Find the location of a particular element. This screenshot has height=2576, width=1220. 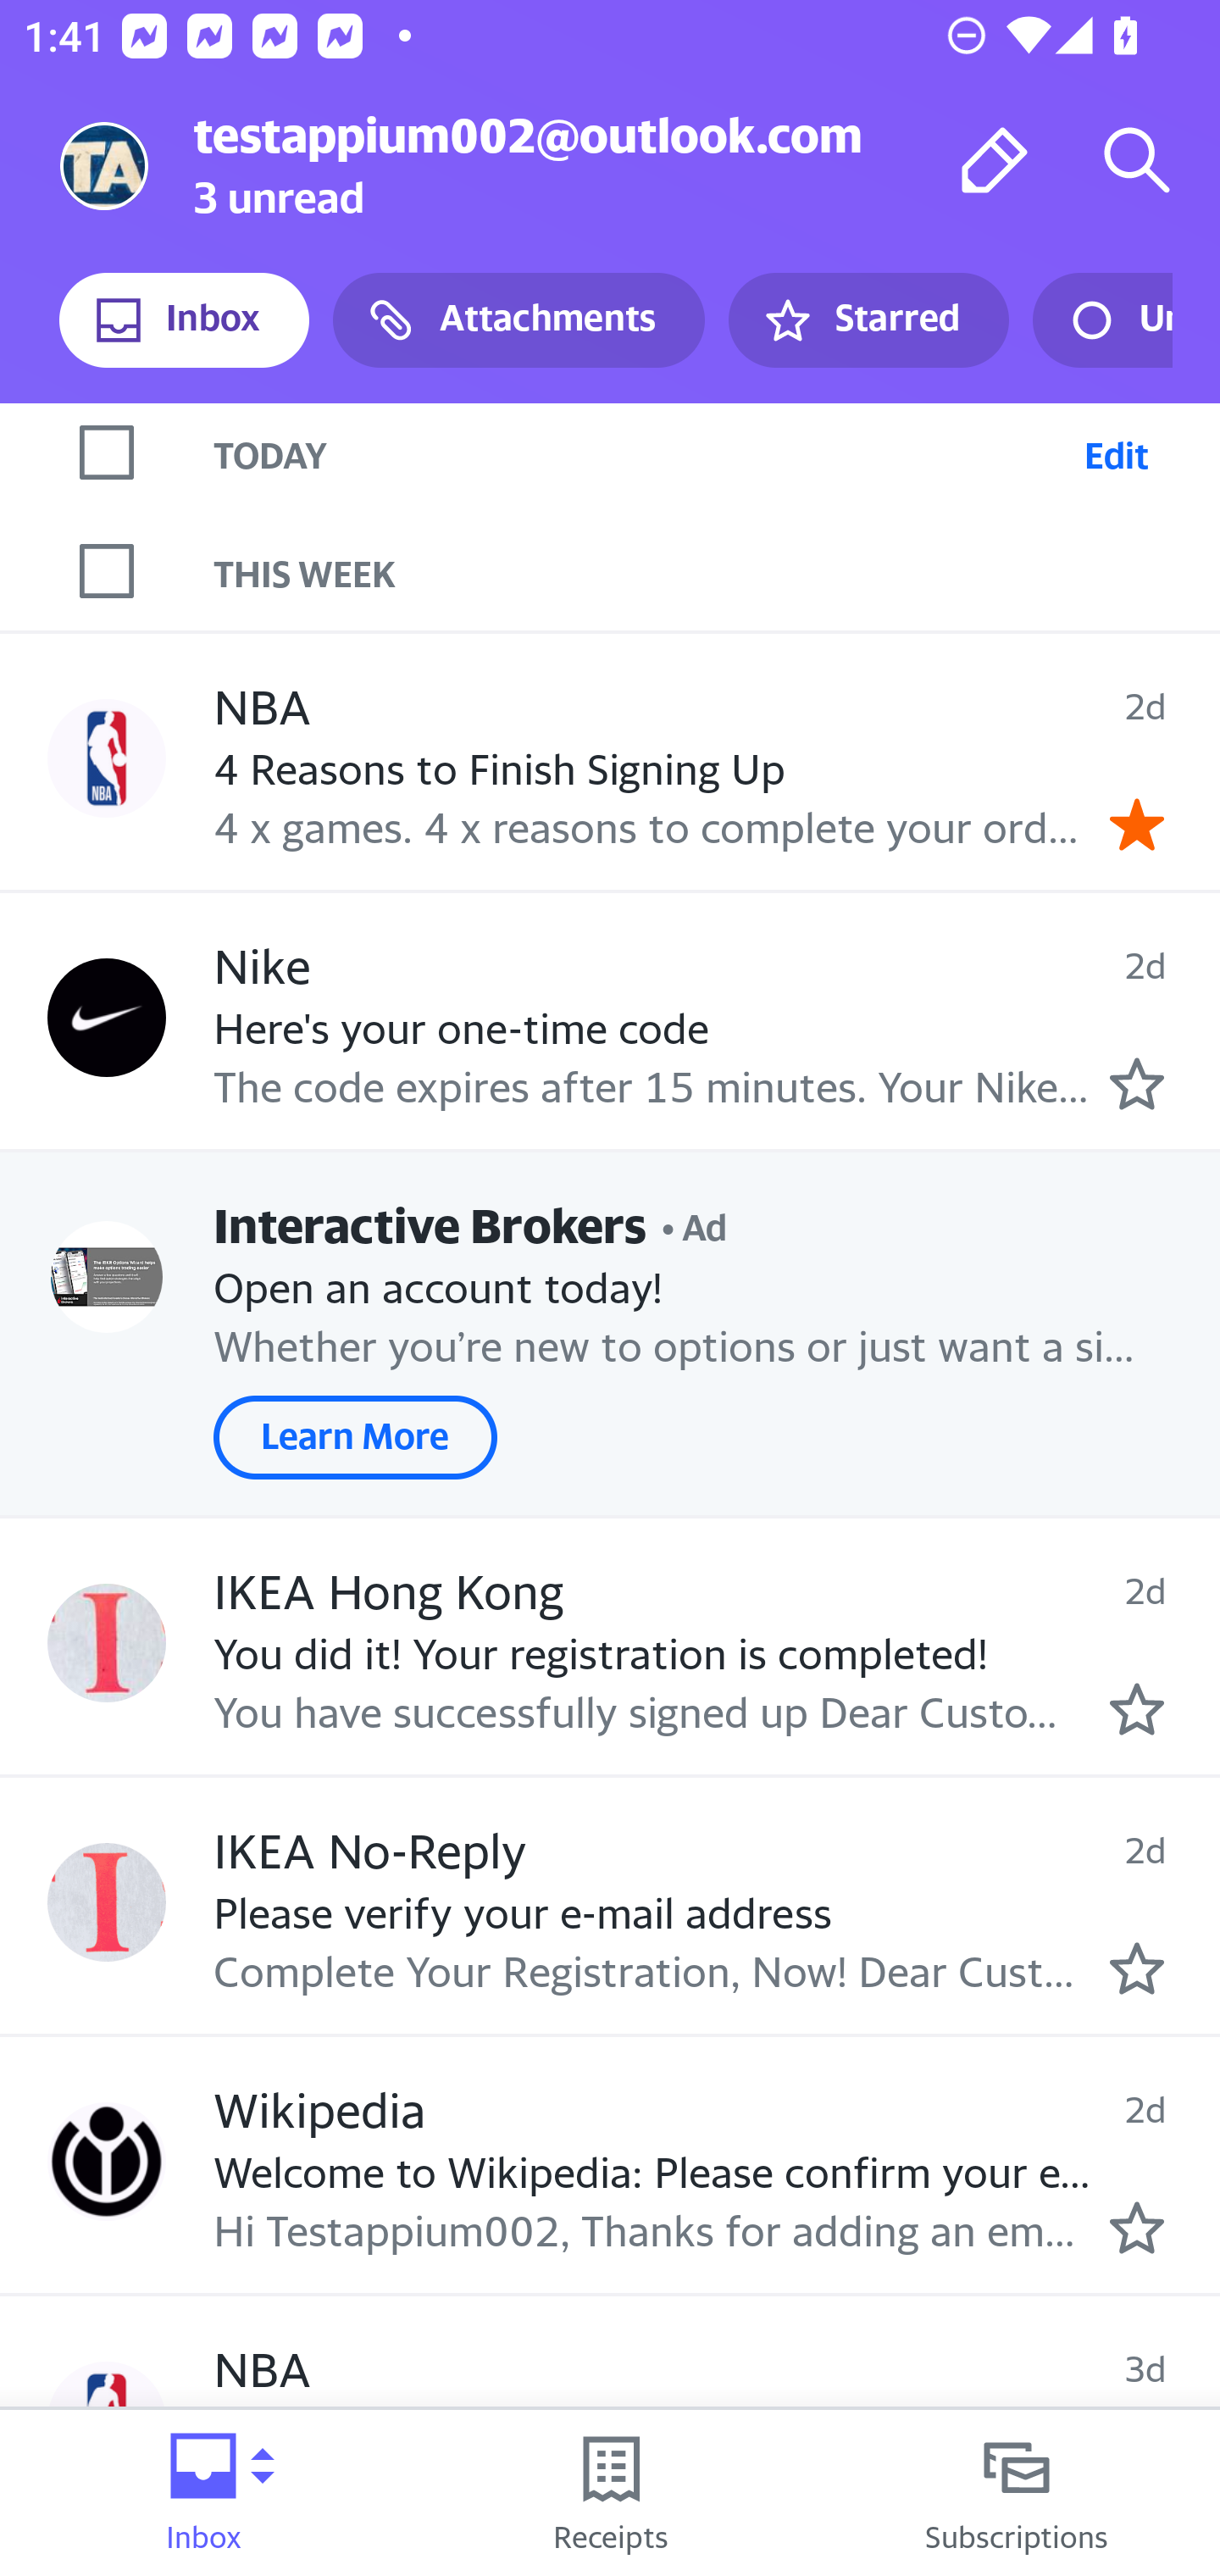

Inbox Folder picker is located at coordinates (203, 2493).